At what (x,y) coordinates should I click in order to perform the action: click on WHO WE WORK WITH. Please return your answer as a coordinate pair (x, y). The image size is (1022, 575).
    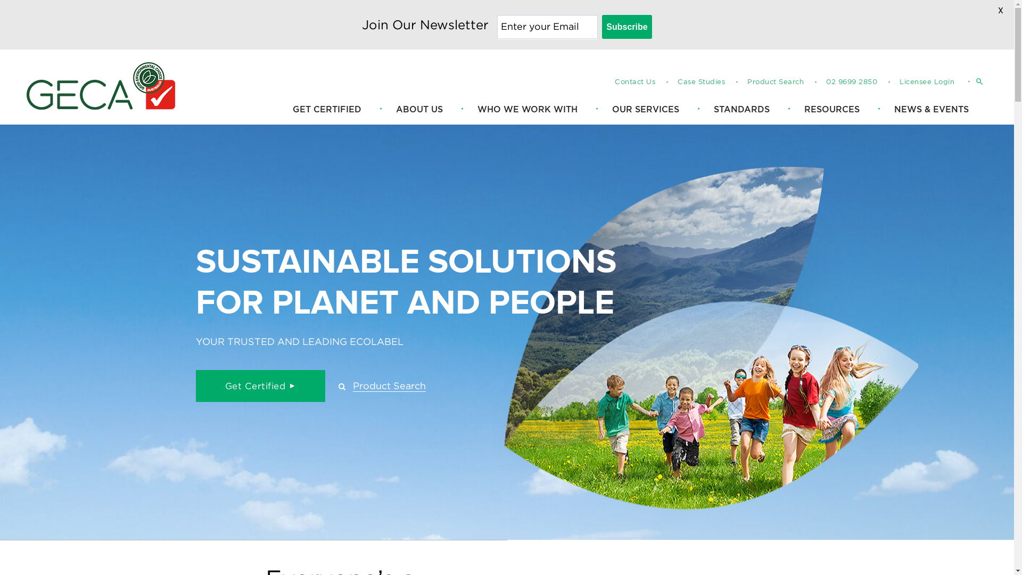
    Looking at the image, I should click on (528, 110).